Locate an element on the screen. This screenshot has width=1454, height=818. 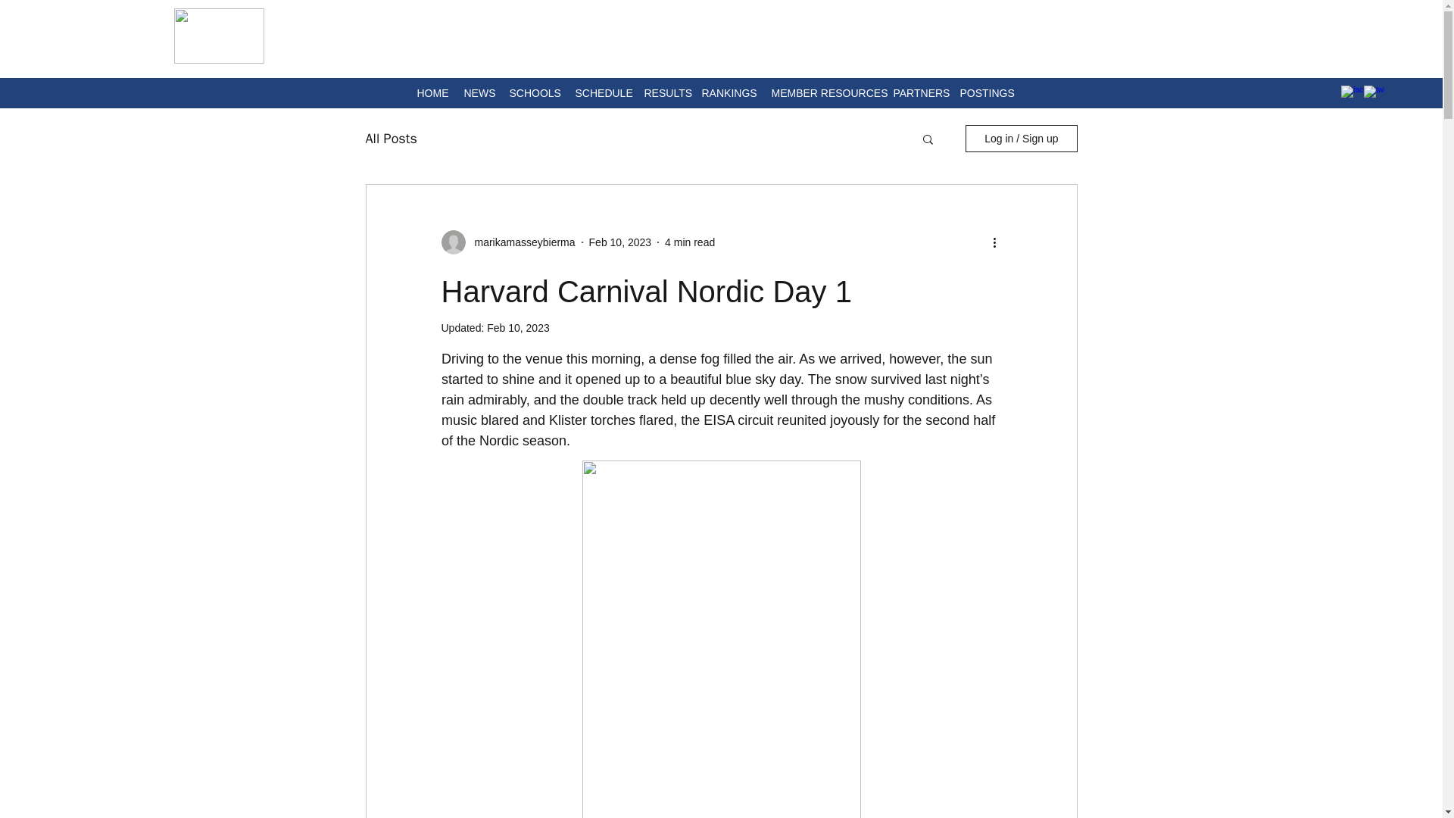
marikamasseybierma is located at coordinates (520, 242).